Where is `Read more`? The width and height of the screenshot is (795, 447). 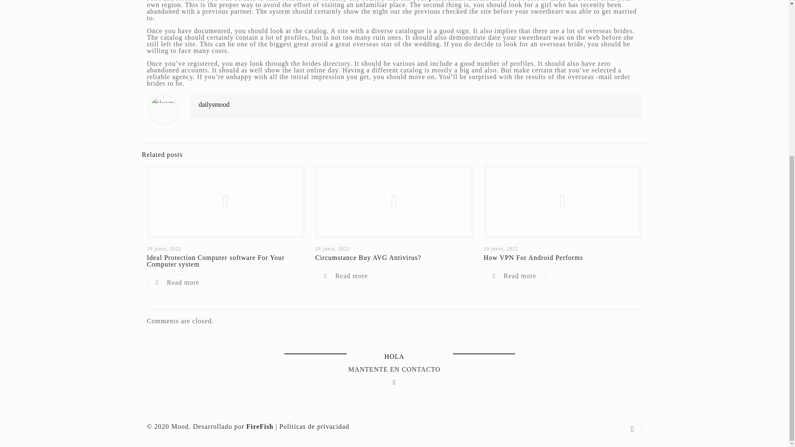
Read more is located at coordinates (178, 283).